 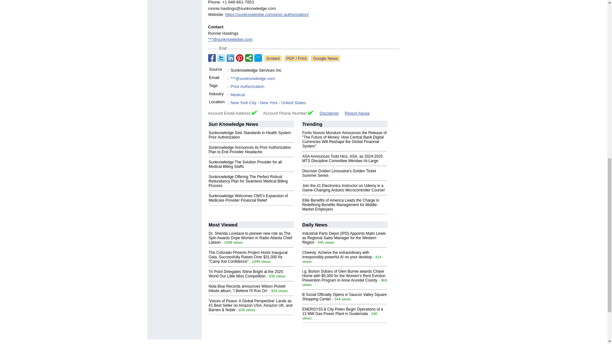 I want to click on Embed, so click(x=273, y=58).